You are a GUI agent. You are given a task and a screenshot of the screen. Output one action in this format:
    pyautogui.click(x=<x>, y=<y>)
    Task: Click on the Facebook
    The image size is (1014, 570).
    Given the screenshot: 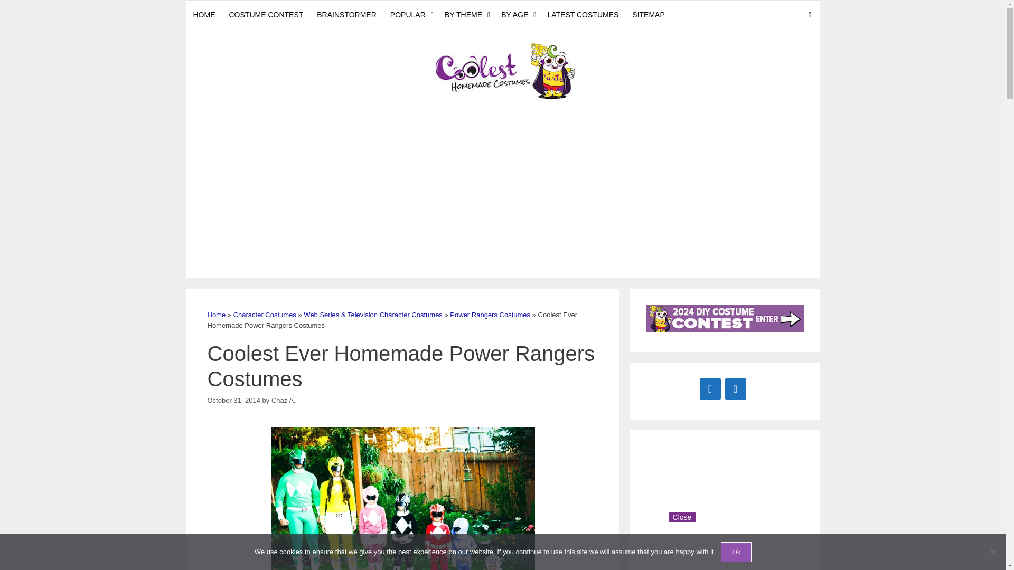 What is the action you would take?
    pyautogui.click(x=710, y=388)
    